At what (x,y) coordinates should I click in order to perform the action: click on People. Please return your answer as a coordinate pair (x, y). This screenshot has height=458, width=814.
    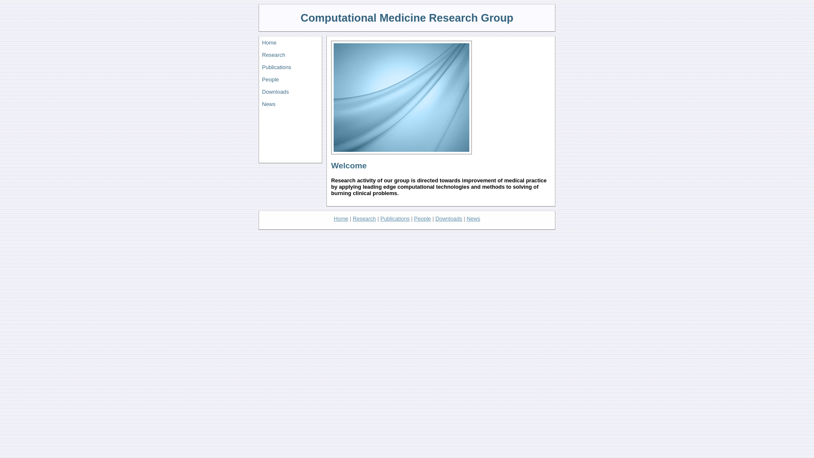
    Looking at the image, I should click on (290, 80).